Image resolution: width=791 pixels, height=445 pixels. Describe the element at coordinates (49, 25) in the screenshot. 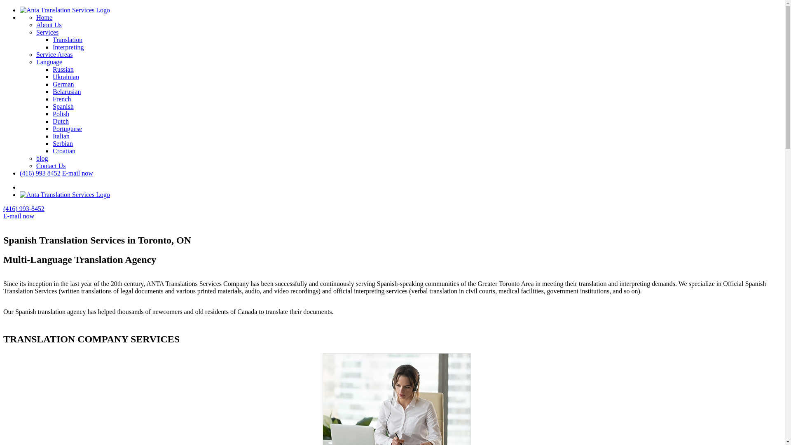

I see `About Us` at that location.